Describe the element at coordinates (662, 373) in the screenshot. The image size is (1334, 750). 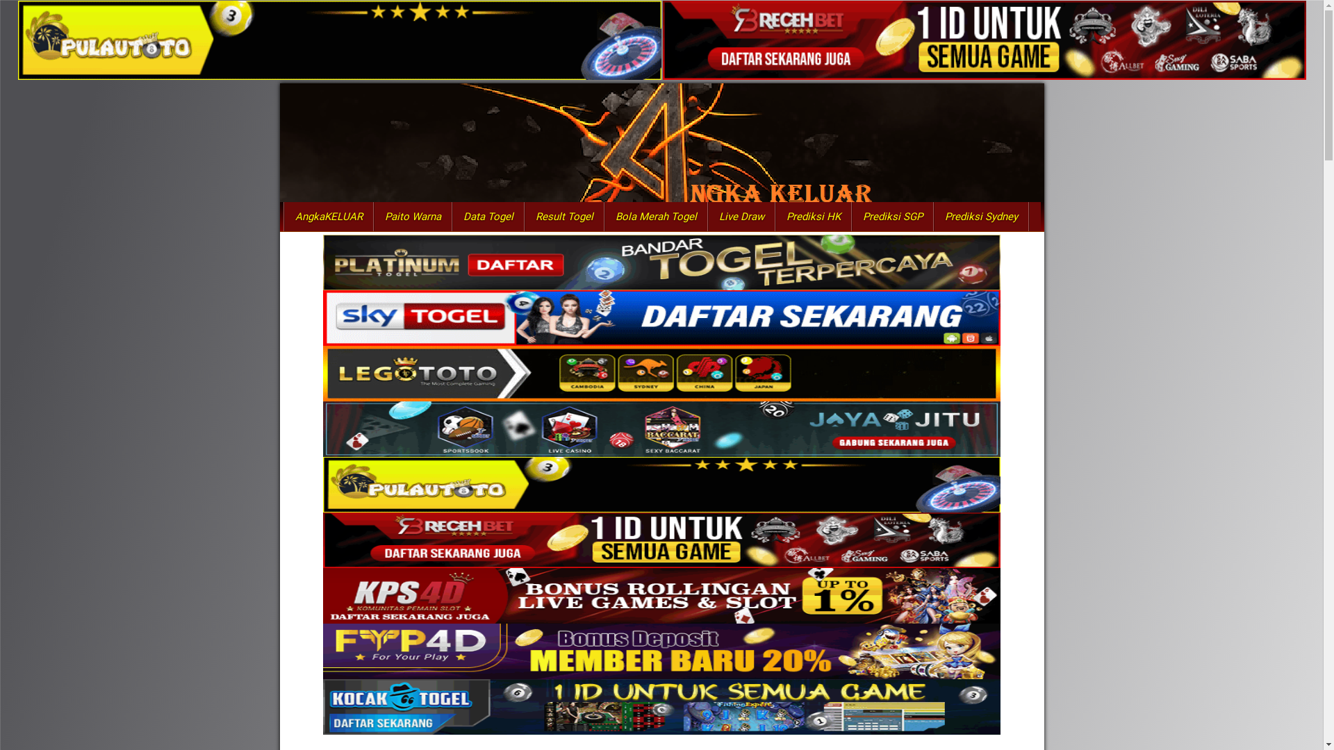
I see `Daftar Legototo` at that location.